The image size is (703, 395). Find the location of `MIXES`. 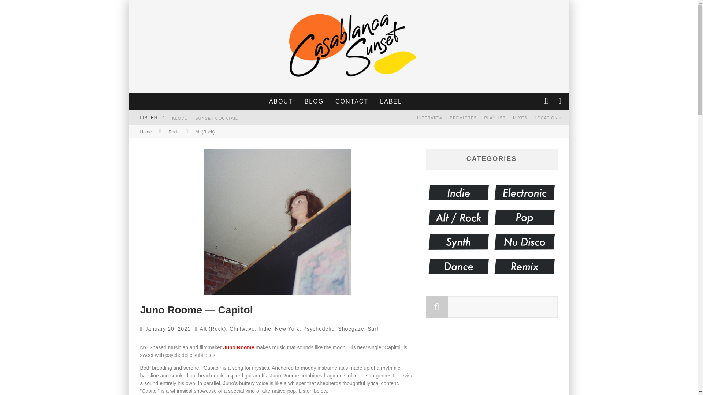

MIXES is located at coordinates (520, 118).